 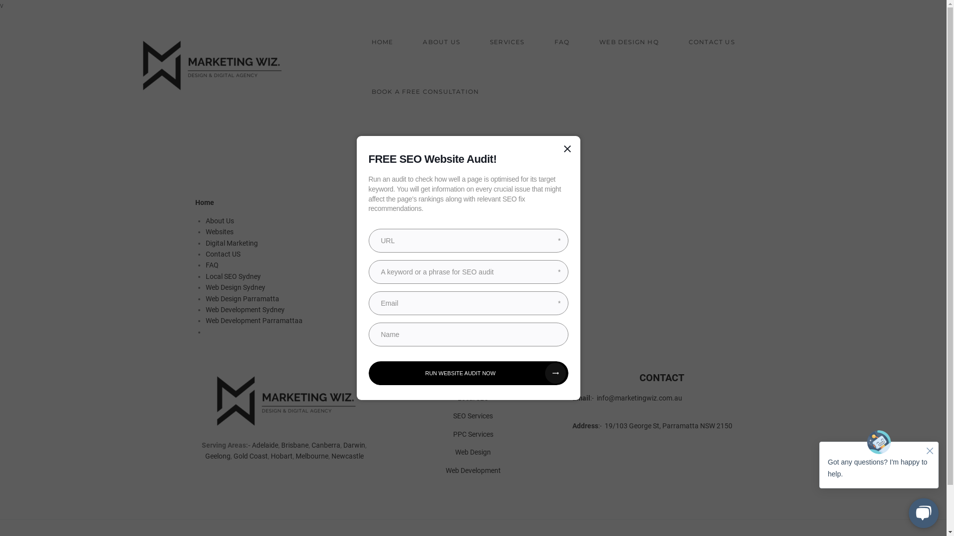 I want to click on Local SEO, so click(x=473, y=398).